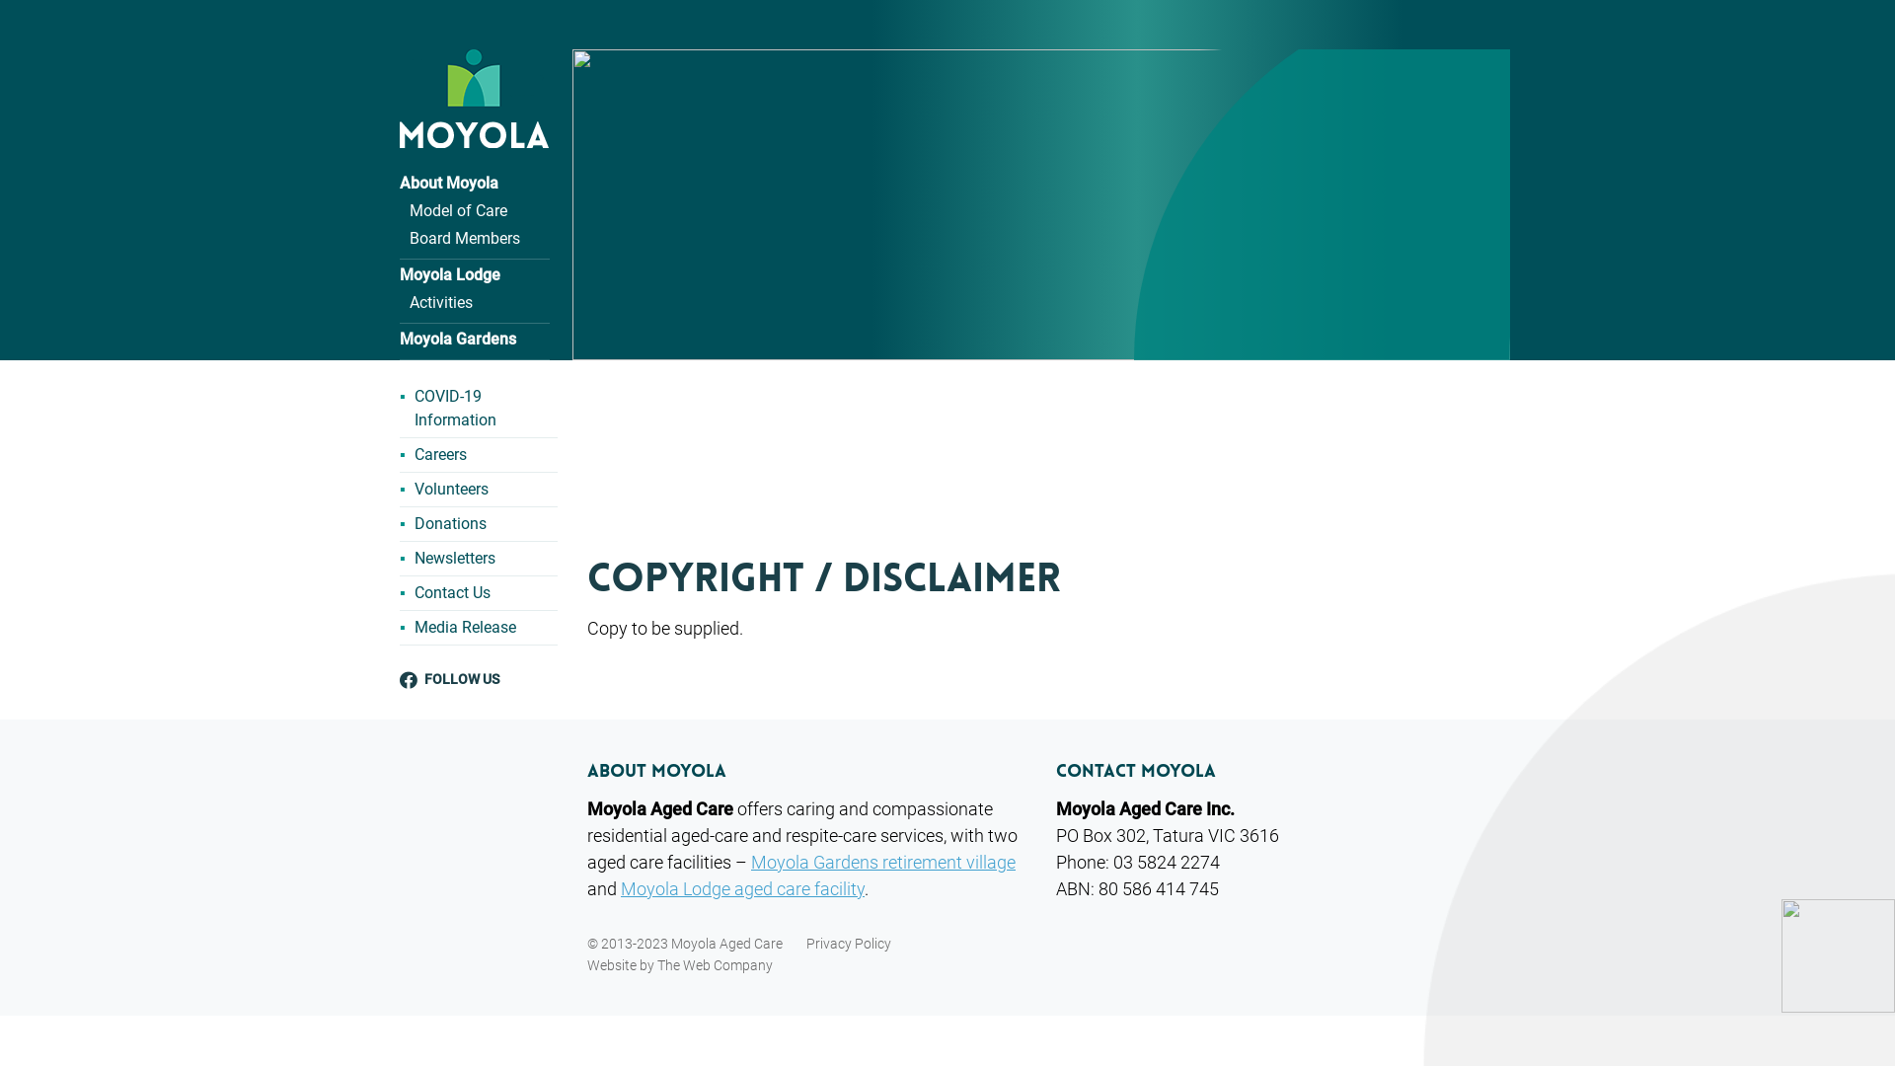 The width and height of the screenshot is (1895, 1066). Describe the element at coordinates (458, 211) in the screenshot. I see `Model of Care` at that location.